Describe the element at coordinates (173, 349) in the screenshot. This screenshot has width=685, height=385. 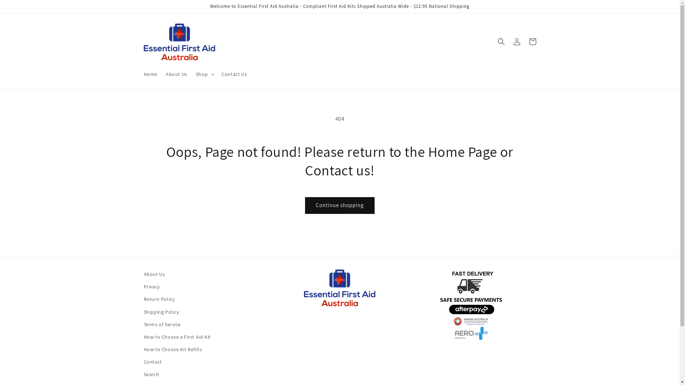
I see `How to Choose Kit Refills` at that location.